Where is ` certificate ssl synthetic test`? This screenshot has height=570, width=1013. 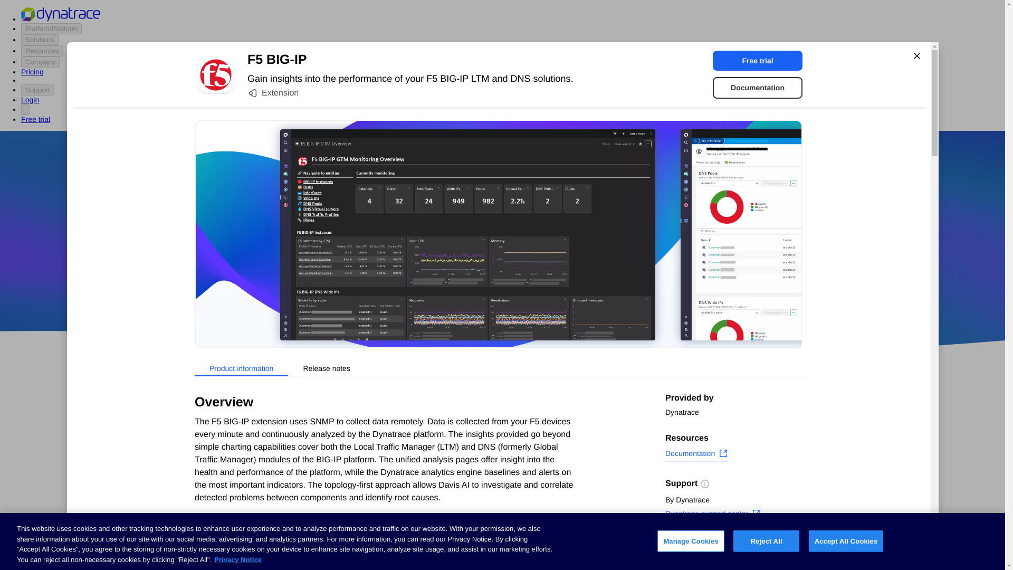  certificate ssl synthetic test is located at coordinates (422, 552).